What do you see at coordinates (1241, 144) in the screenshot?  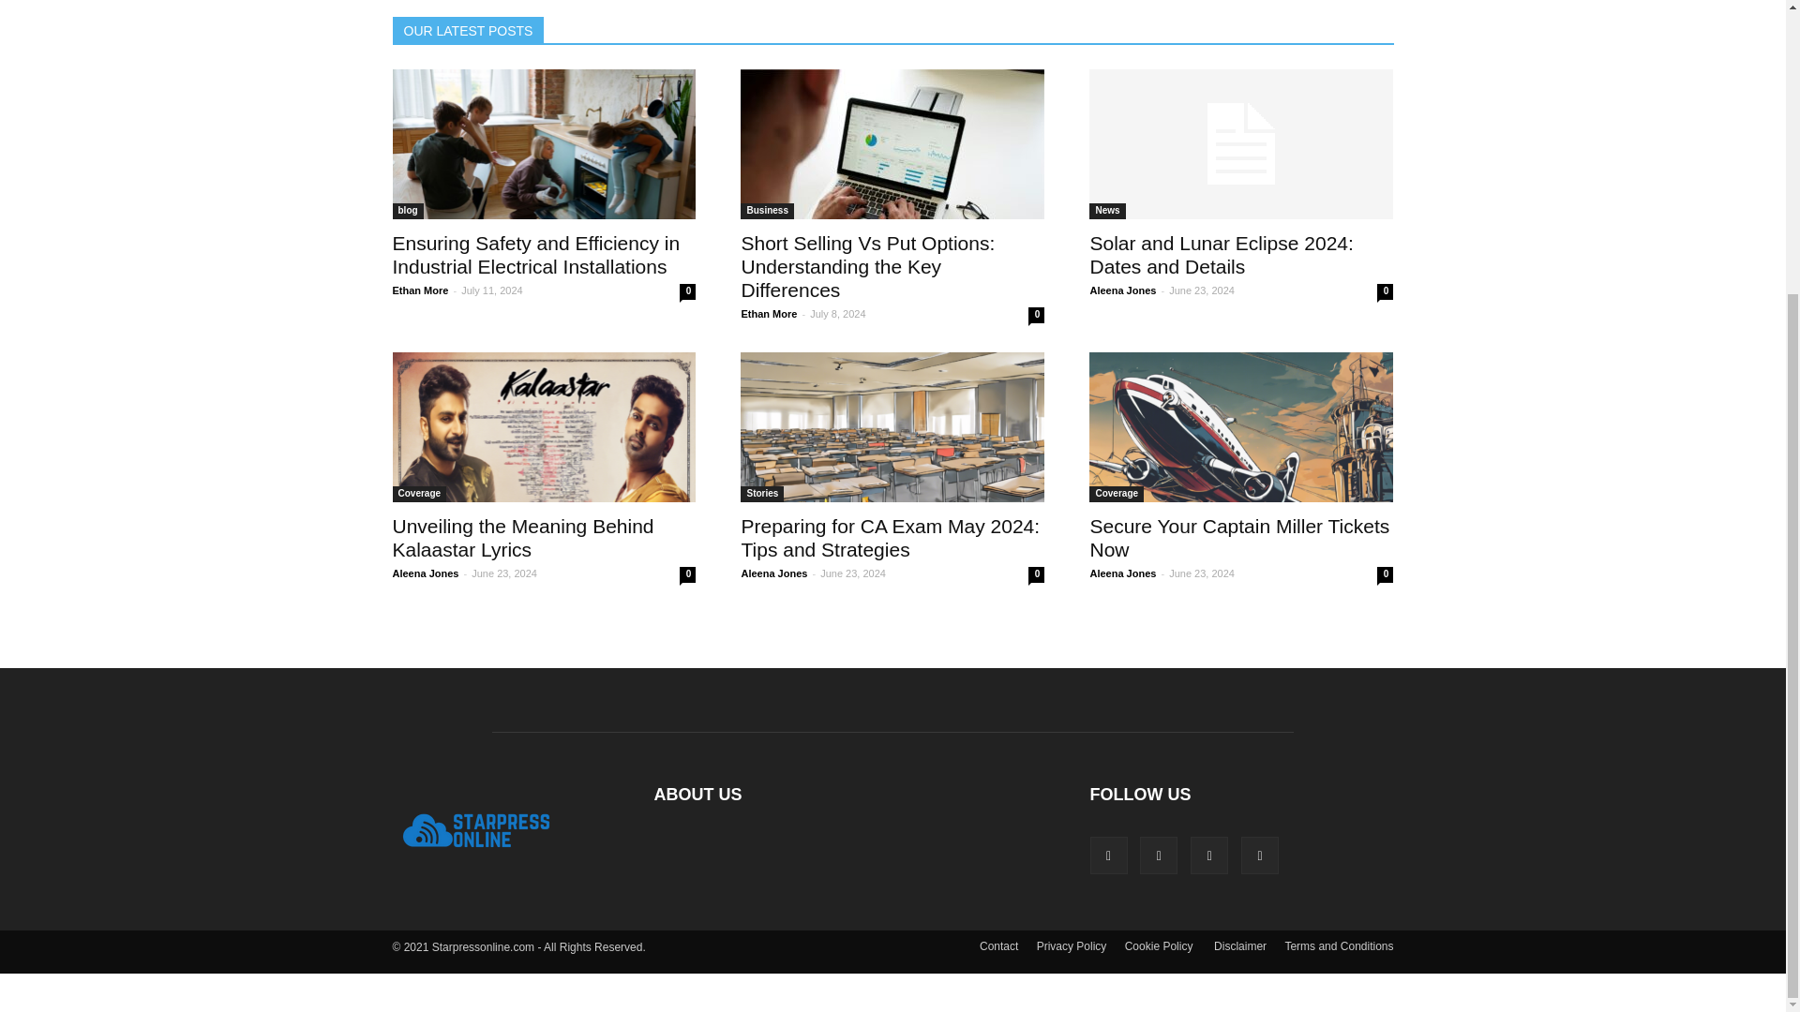 I see `Solar and Lunar Eclipse 2024: Dates and Details` at bounding box center [1241, 144].